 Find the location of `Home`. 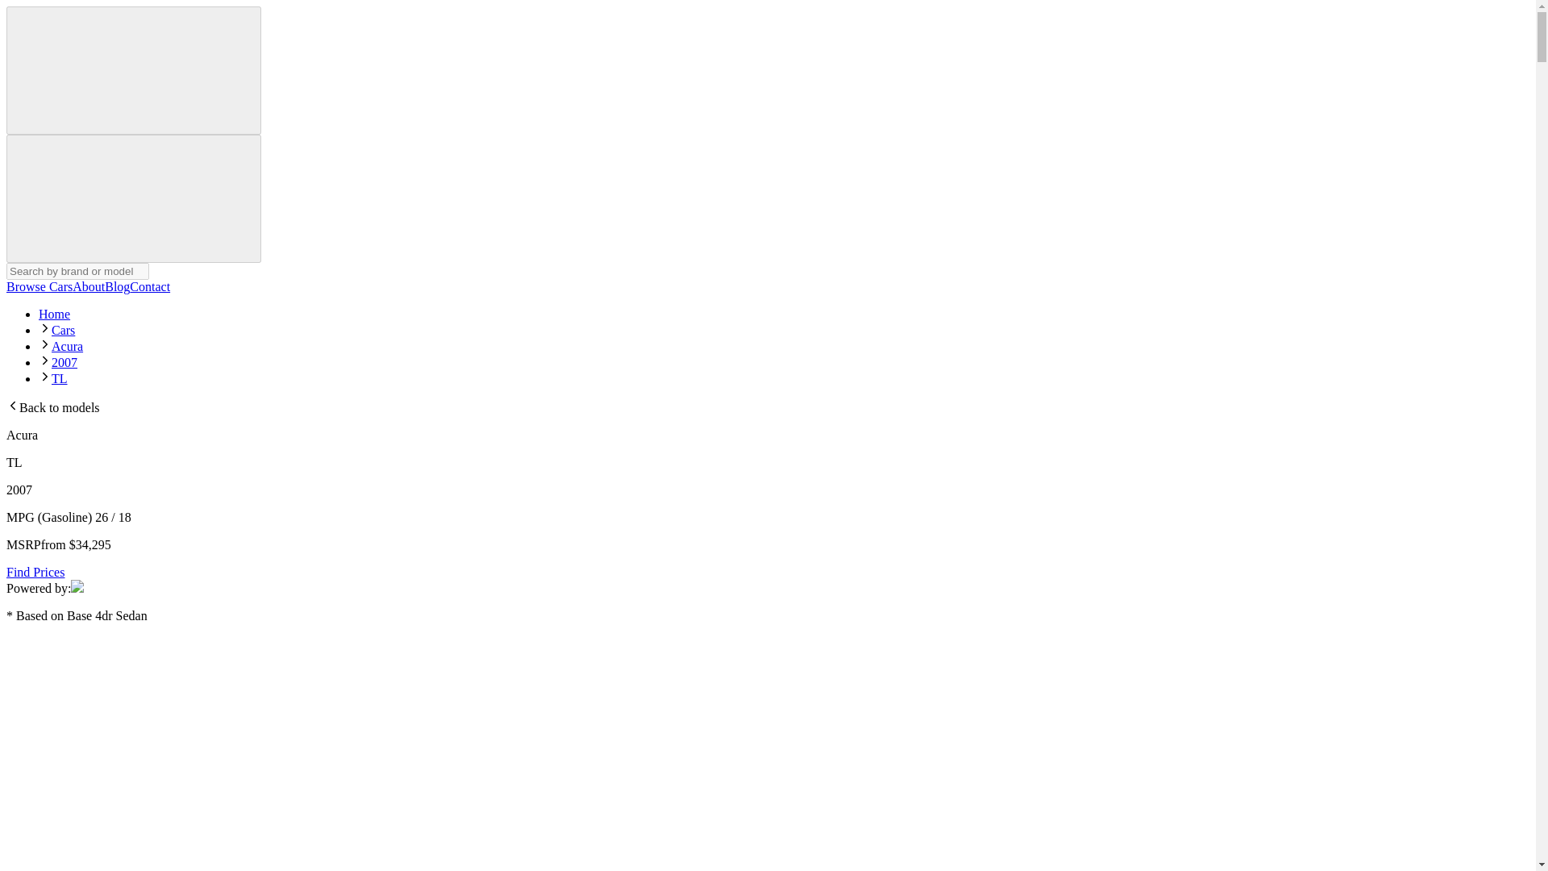

Home is located at coordinates (54, 315).